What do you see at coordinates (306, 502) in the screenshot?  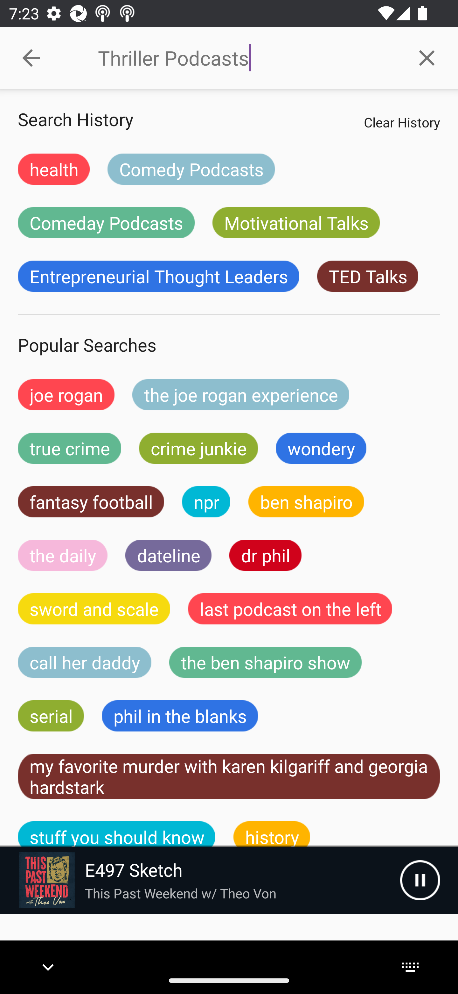 I see `ben shapiro` at bounding box center [306, 502].